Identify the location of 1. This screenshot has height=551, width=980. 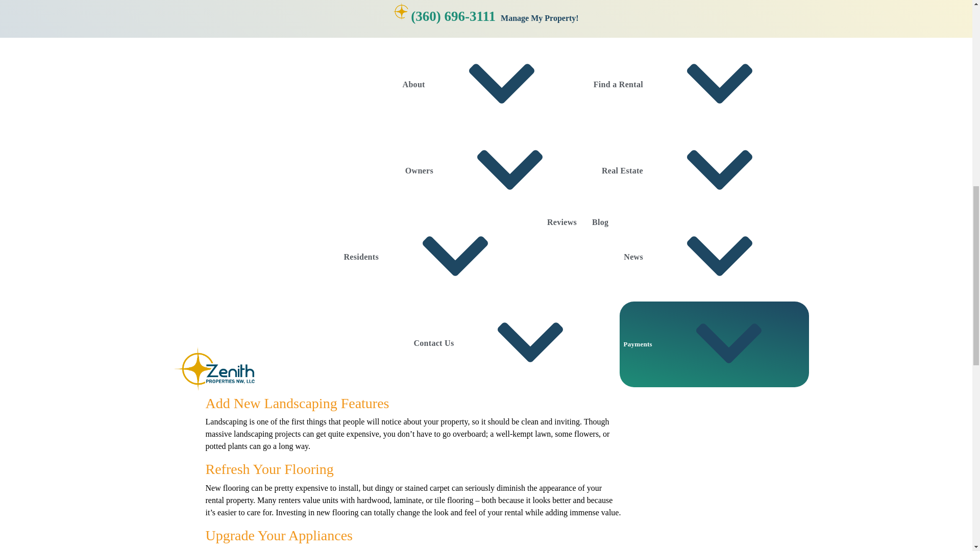
(704, 179).